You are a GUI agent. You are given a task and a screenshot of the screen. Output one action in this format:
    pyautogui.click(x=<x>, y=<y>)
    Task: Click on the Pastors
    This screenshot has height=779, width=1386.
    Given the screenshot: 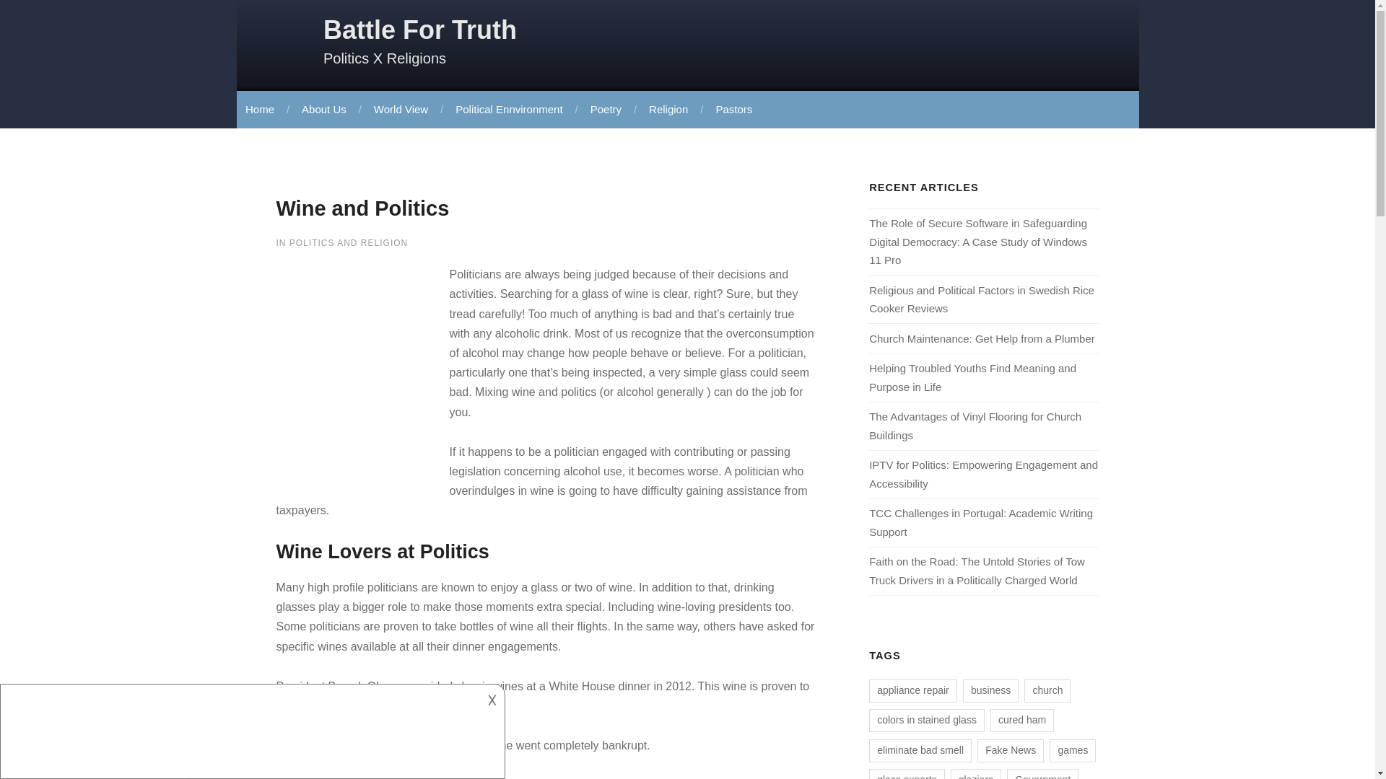 What is the action you would take?
    pyautogui.click(x=732, y=110)
    